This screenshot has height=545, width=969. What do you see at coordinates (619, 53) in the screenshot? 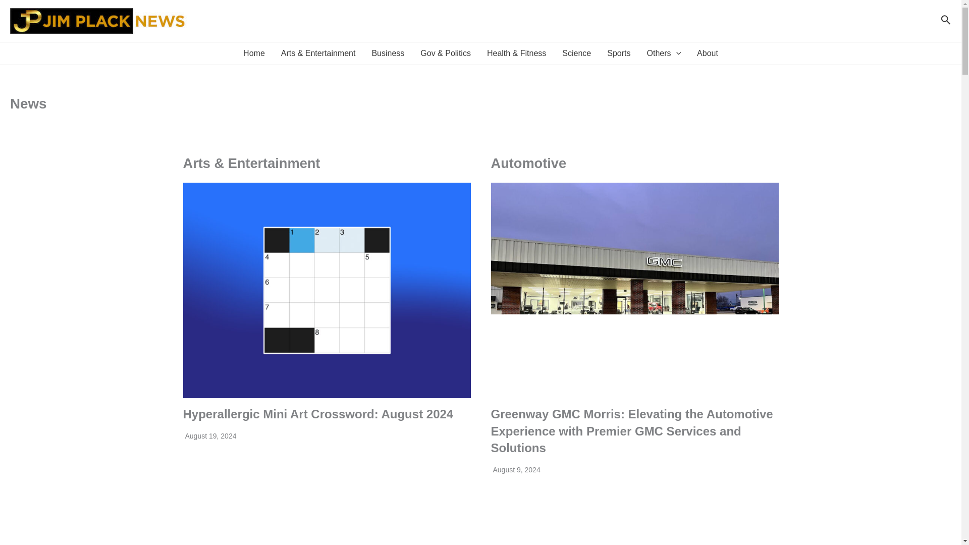
I see `Sports` at bounding box center [619, 53].